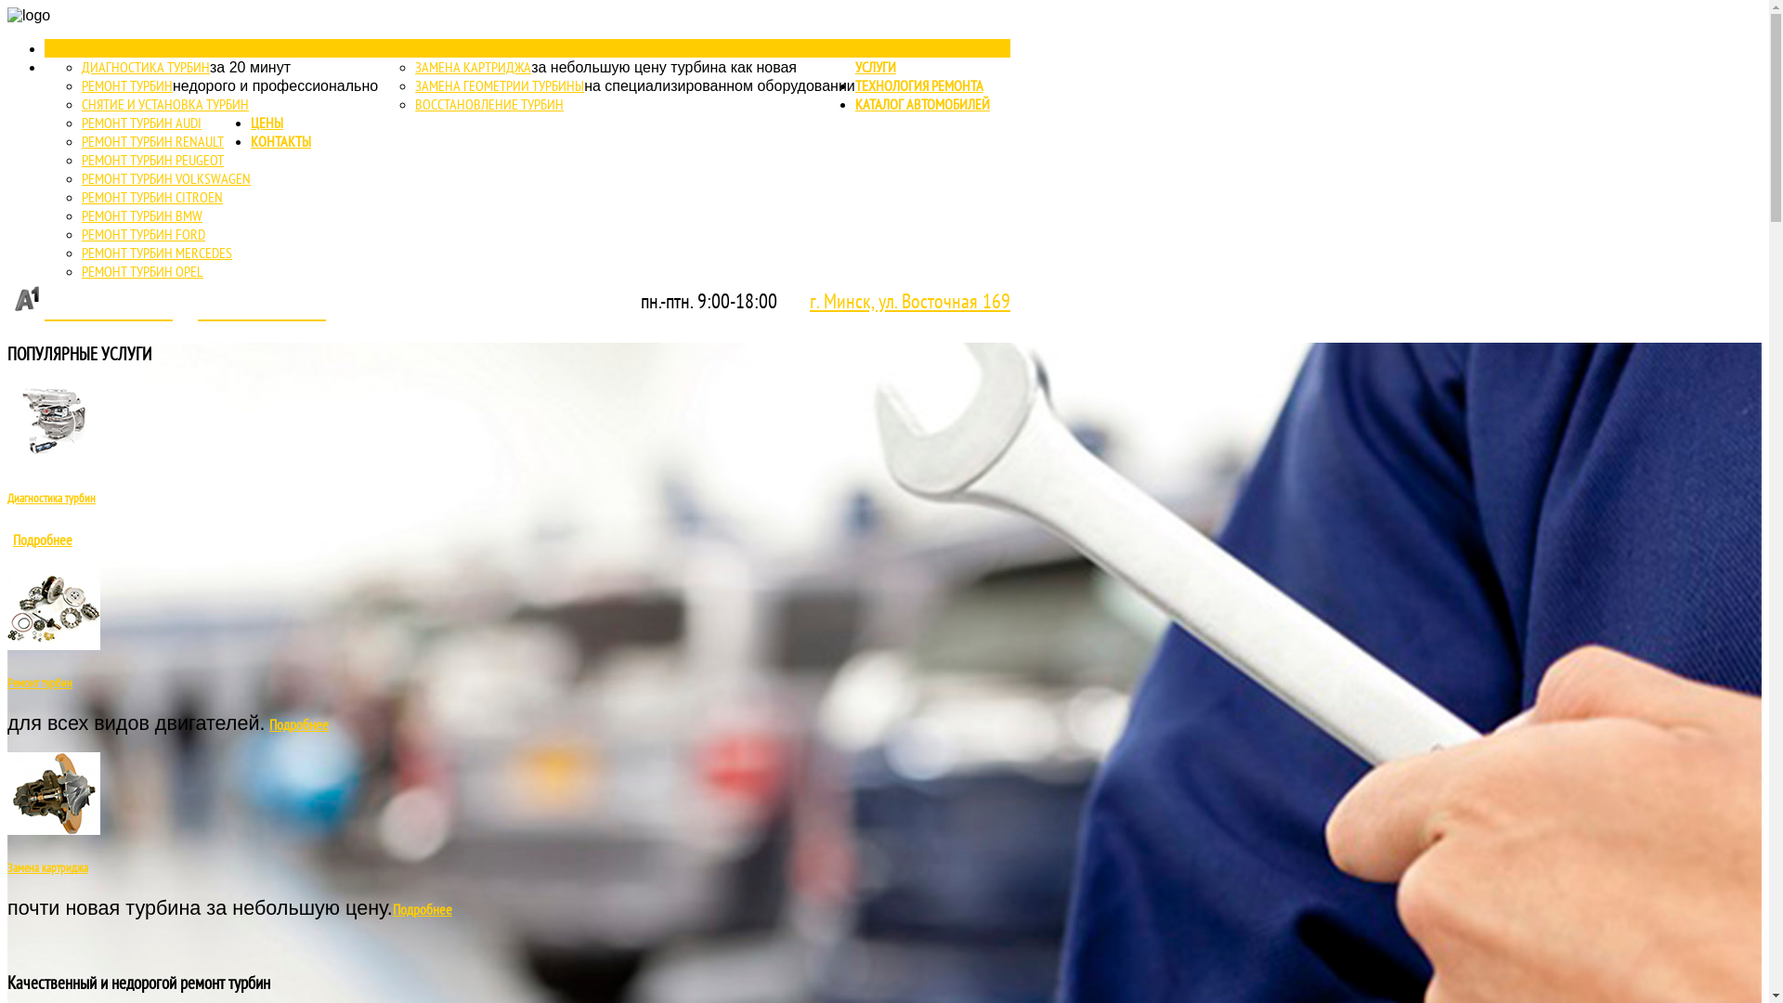 The width and height of the screenshot is (1783, 1003). What do you see at coordinates (262, 310) in the screenshot?
I see `+375 29 749-99-41` at bounding box center [262, 310].